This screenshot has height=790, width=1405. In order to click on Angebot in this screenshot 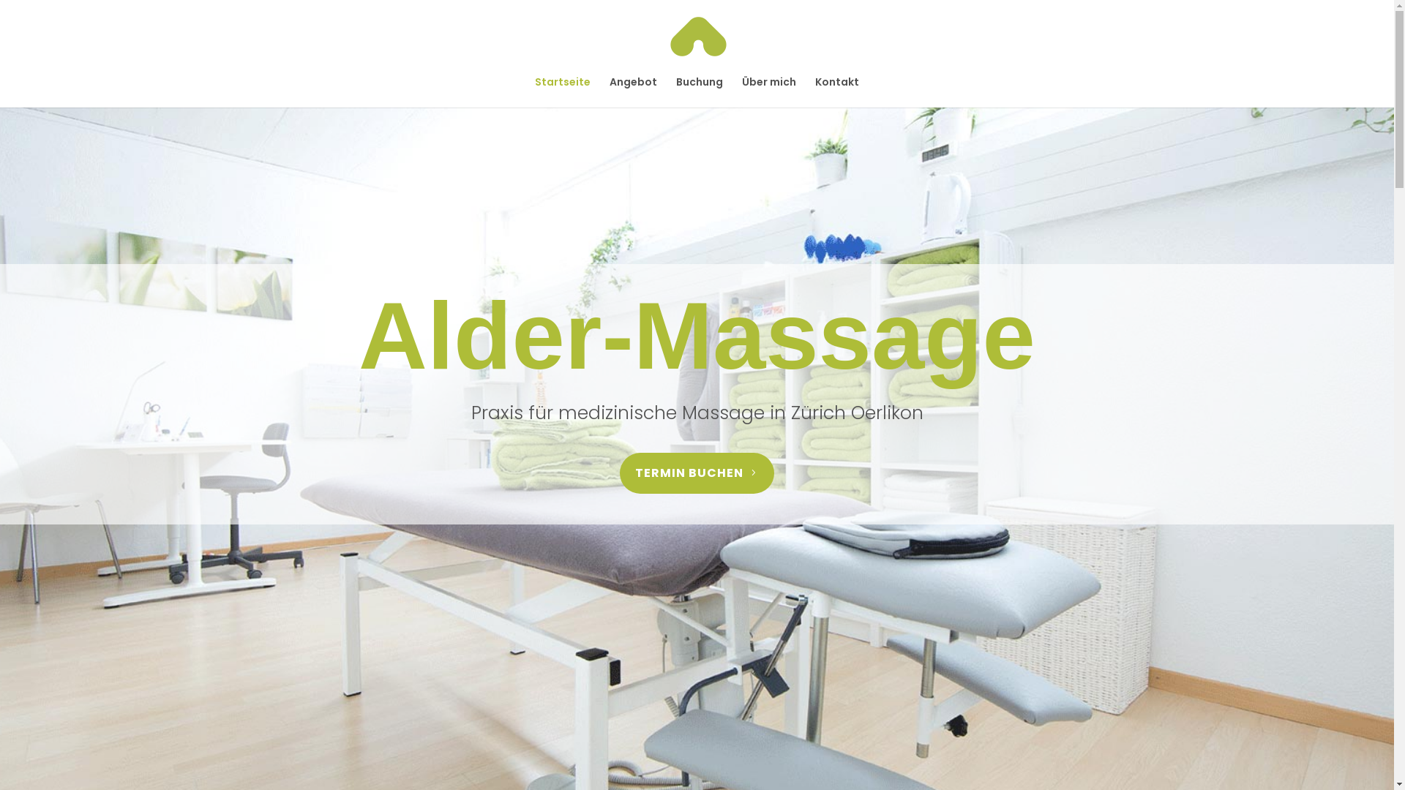, I will do `click(634, 92)`.